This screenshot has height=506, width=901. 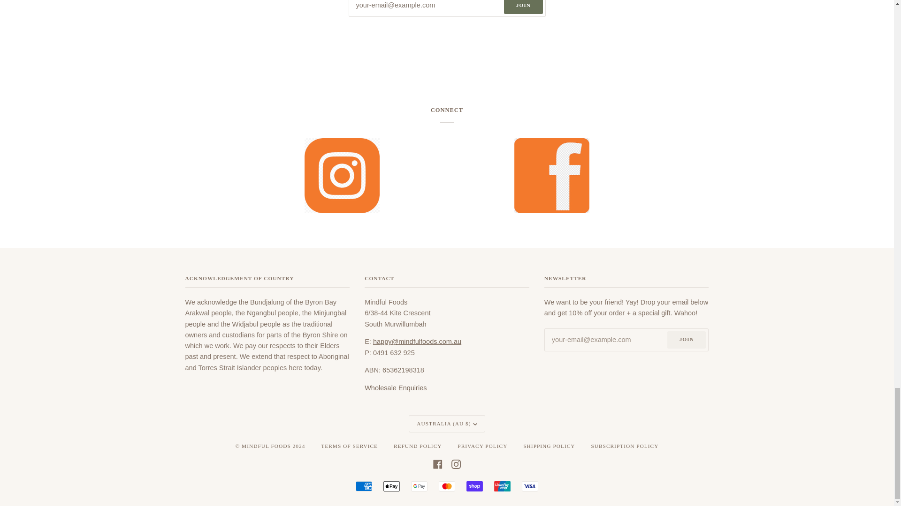 I want to click on GOOGLE PAY, so click(x=419, y=486).